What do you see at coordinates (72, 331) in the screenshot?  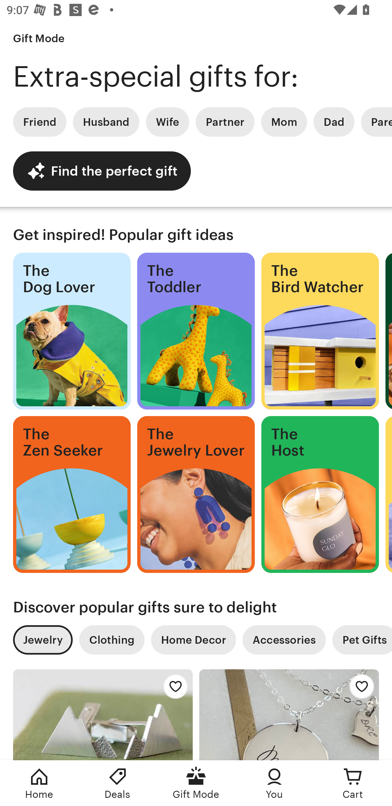 I see `The Dog Lover` at bounding box center [72, 331].